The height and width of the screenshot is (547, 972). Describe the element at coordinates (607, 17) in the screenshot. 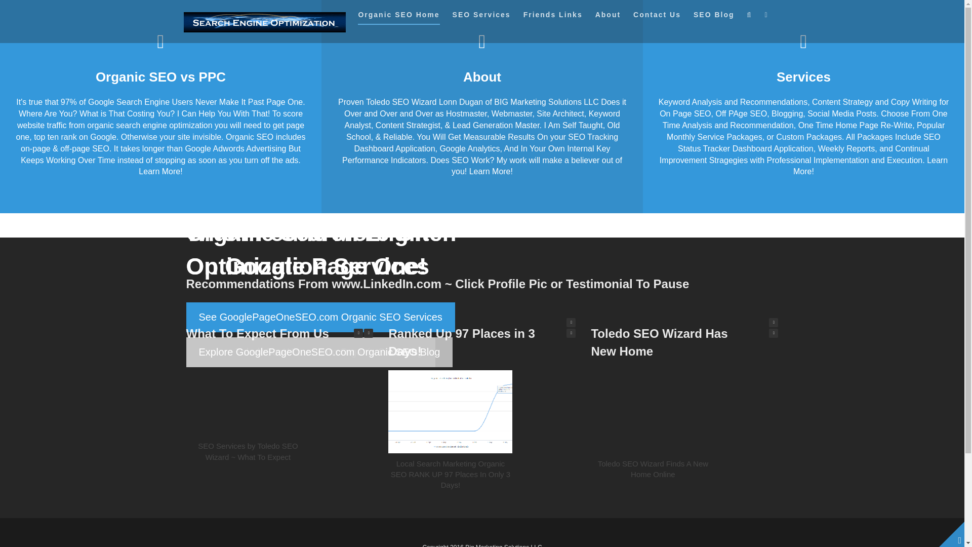

I see `About` at that location.